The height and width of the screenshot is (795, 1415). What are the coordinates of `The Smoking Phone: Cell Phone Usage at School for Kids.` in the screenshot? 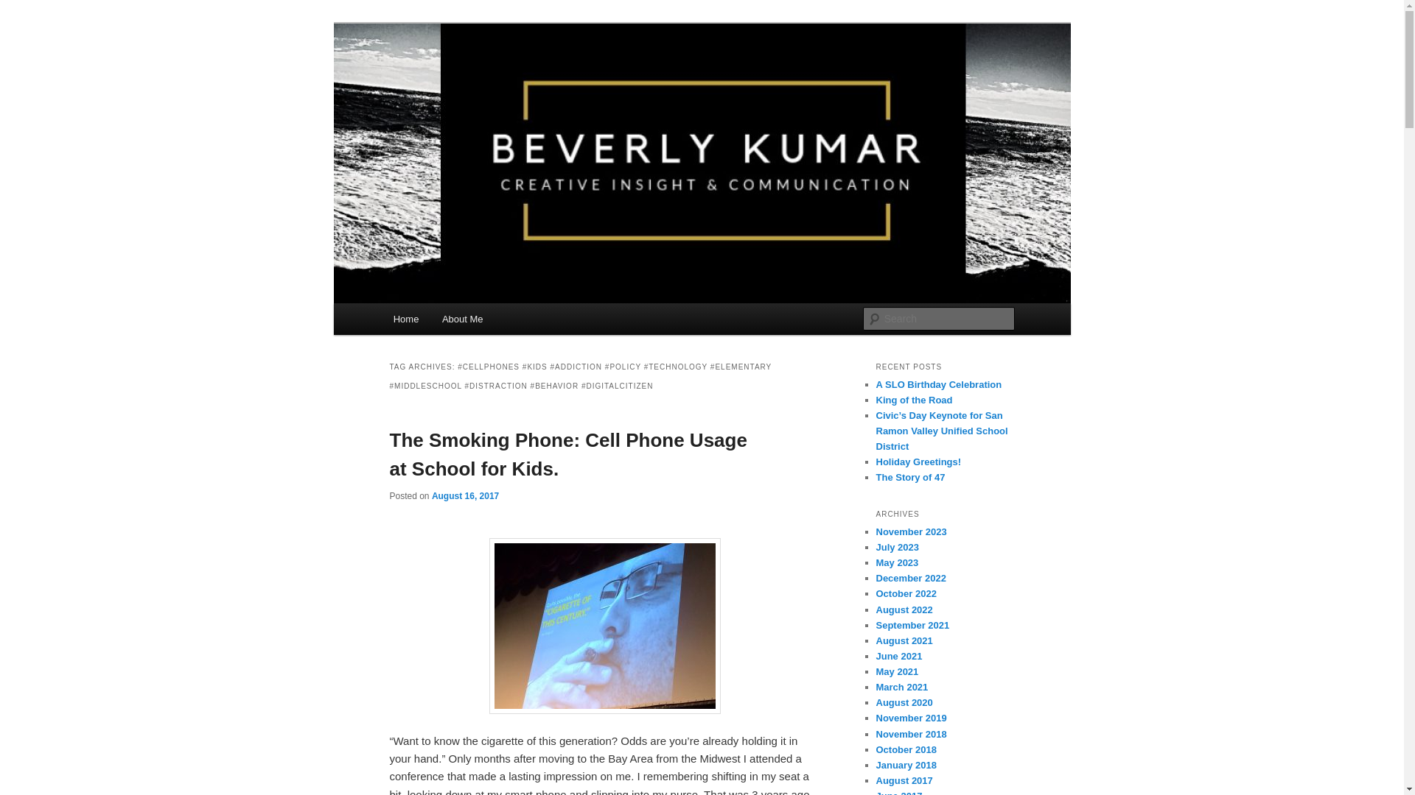 It's located at (567, 455).